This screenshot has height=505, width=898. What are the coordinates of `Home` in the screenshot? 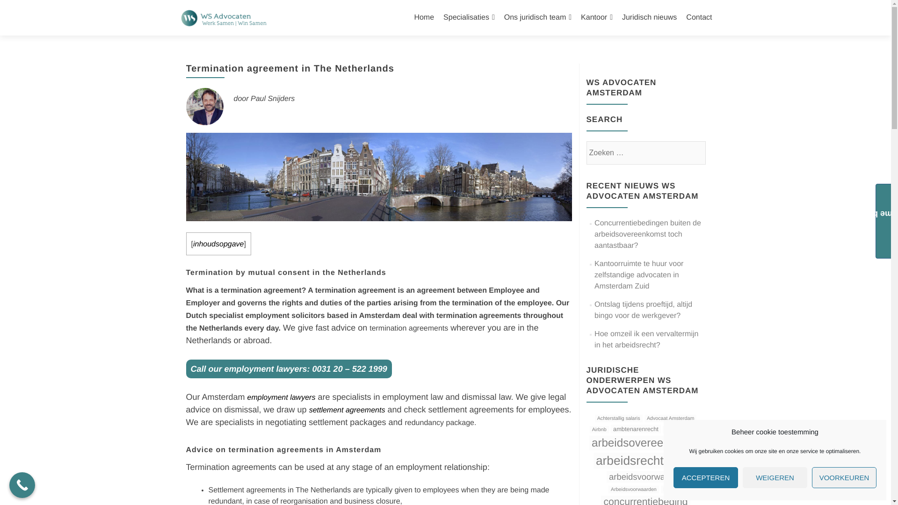 It's located at (424, 18).